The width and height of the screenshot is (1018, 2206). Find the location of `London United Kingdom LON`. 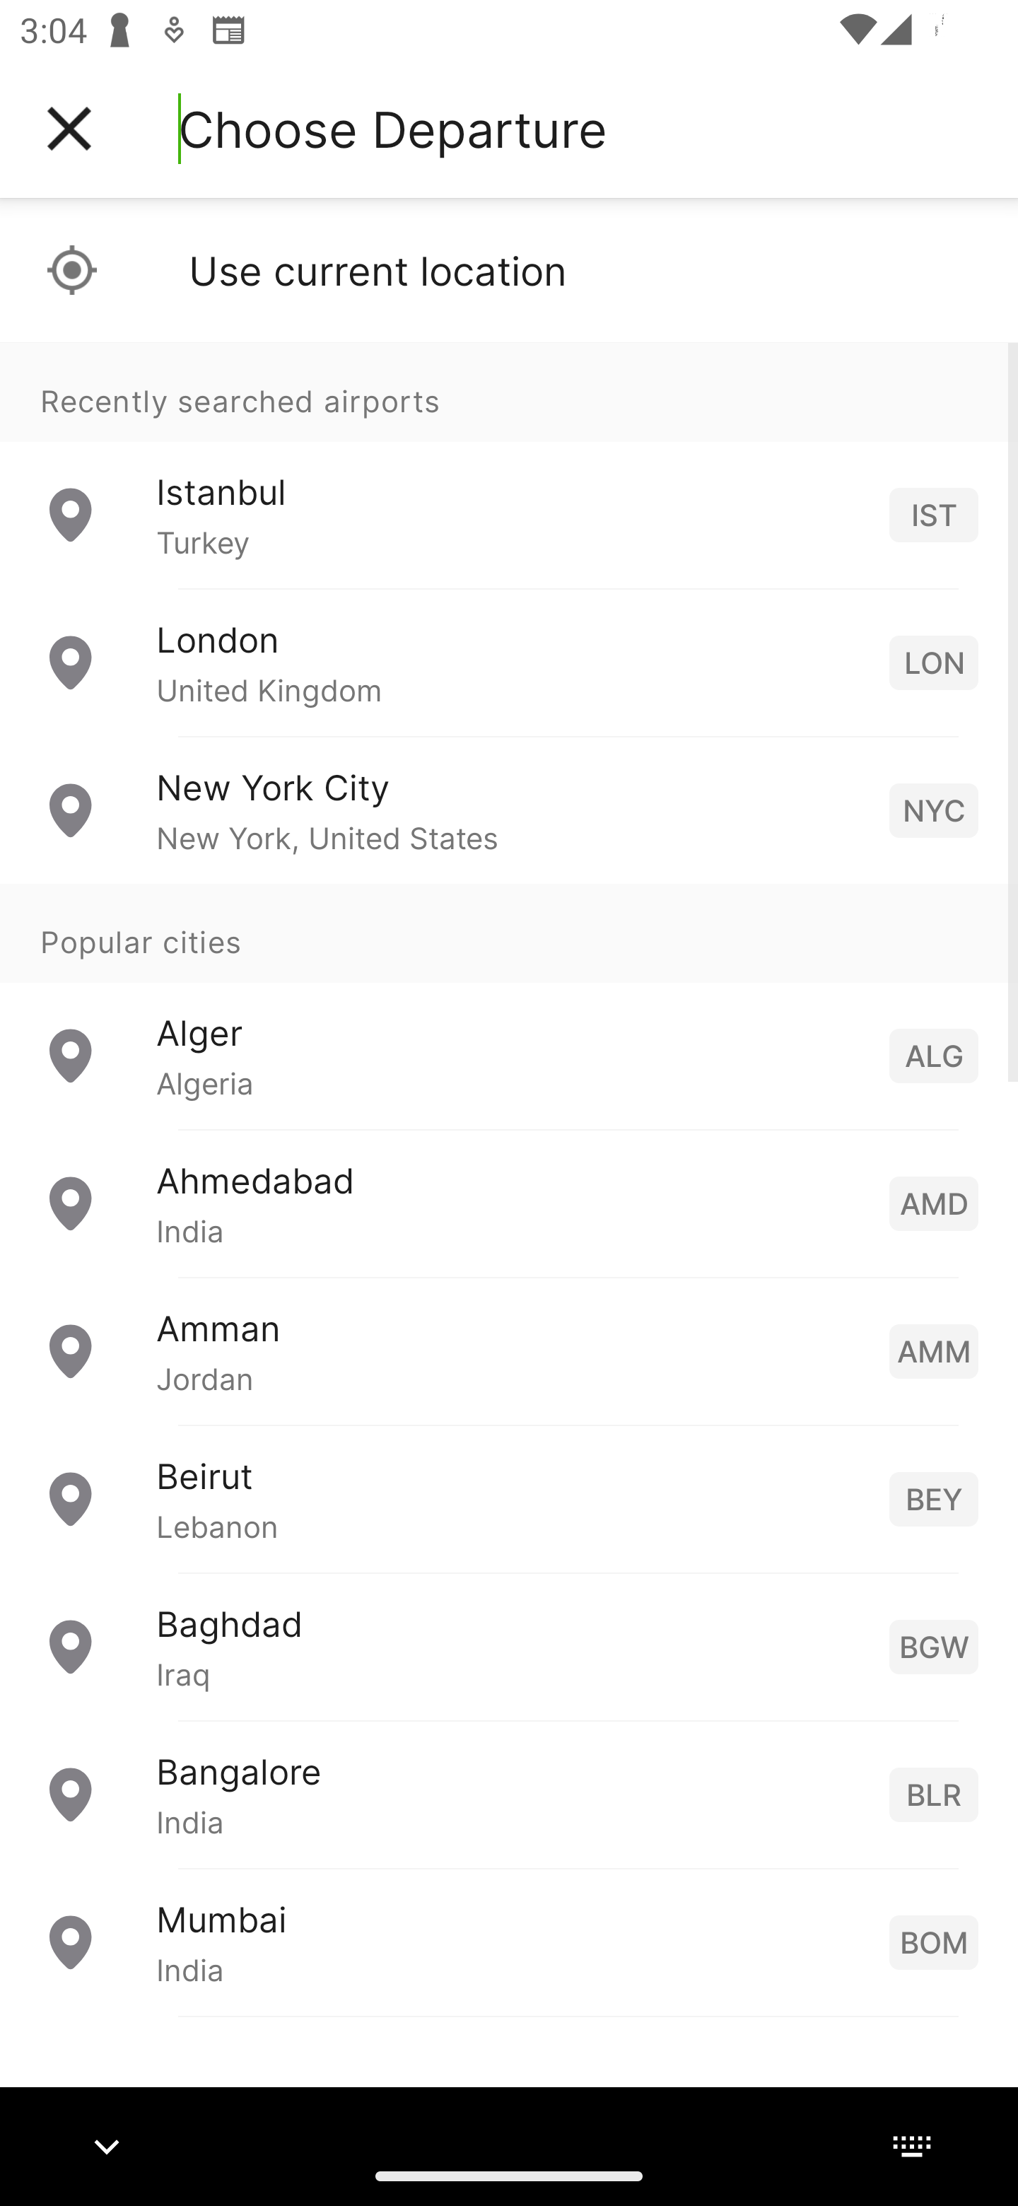

London United Kingdom LON is located at coordinates (509, 663).